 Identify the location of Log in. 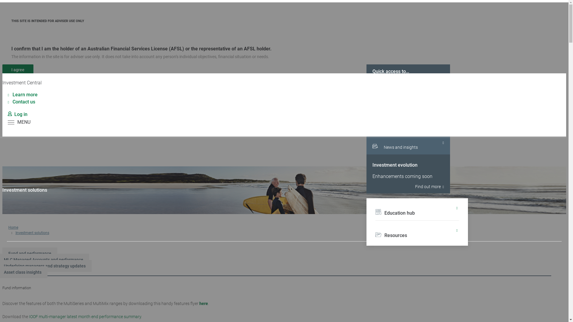
(18, 114).